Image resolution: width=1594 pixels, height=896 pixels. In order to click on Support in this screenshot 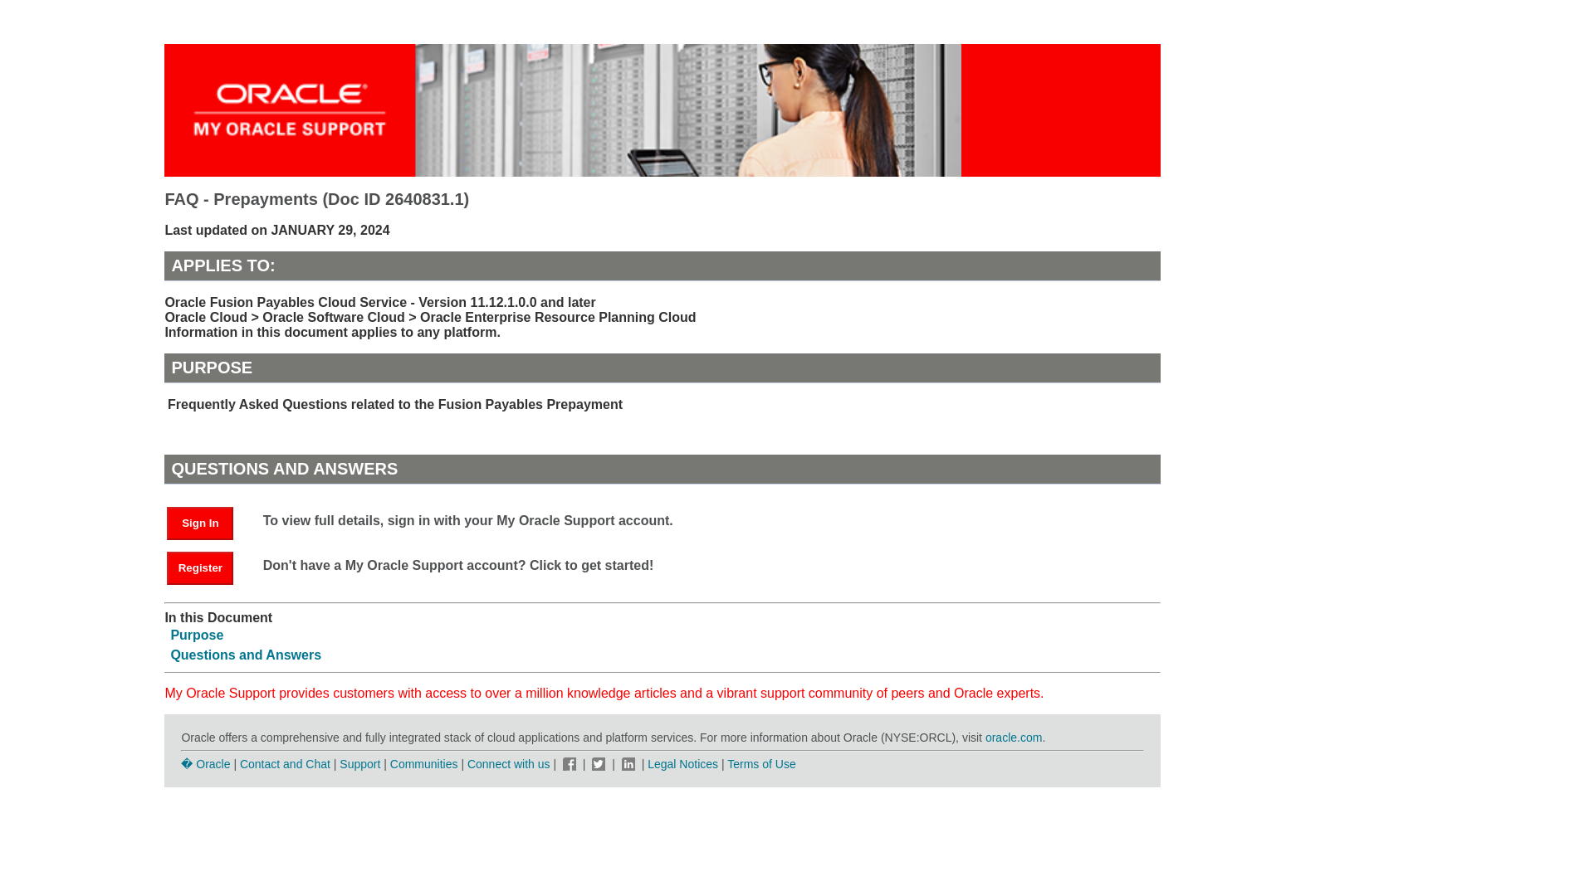, I will do `click(359, 763)`.